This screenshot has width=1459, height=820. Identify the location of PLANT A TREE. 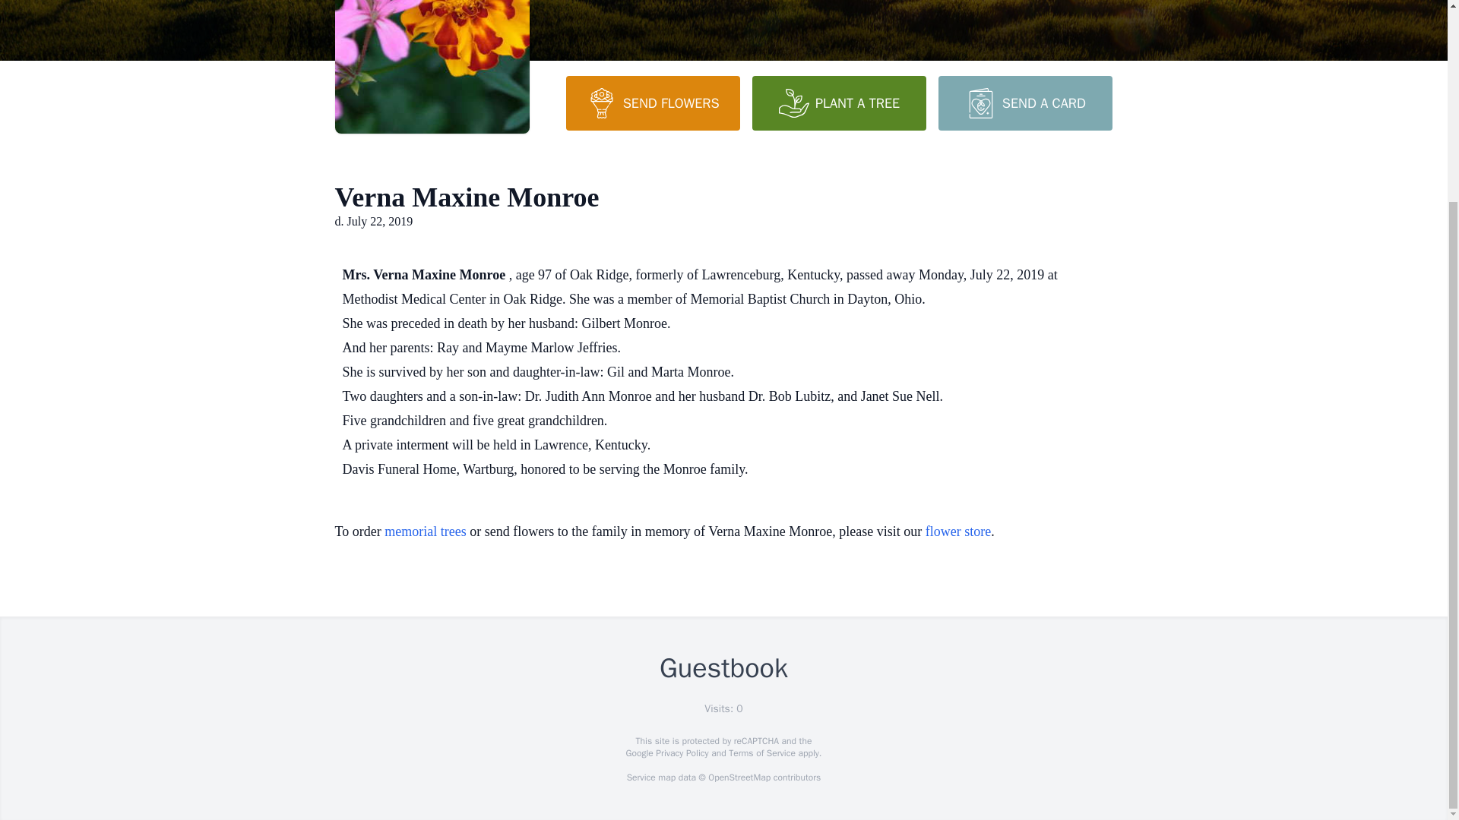
(839, 103).